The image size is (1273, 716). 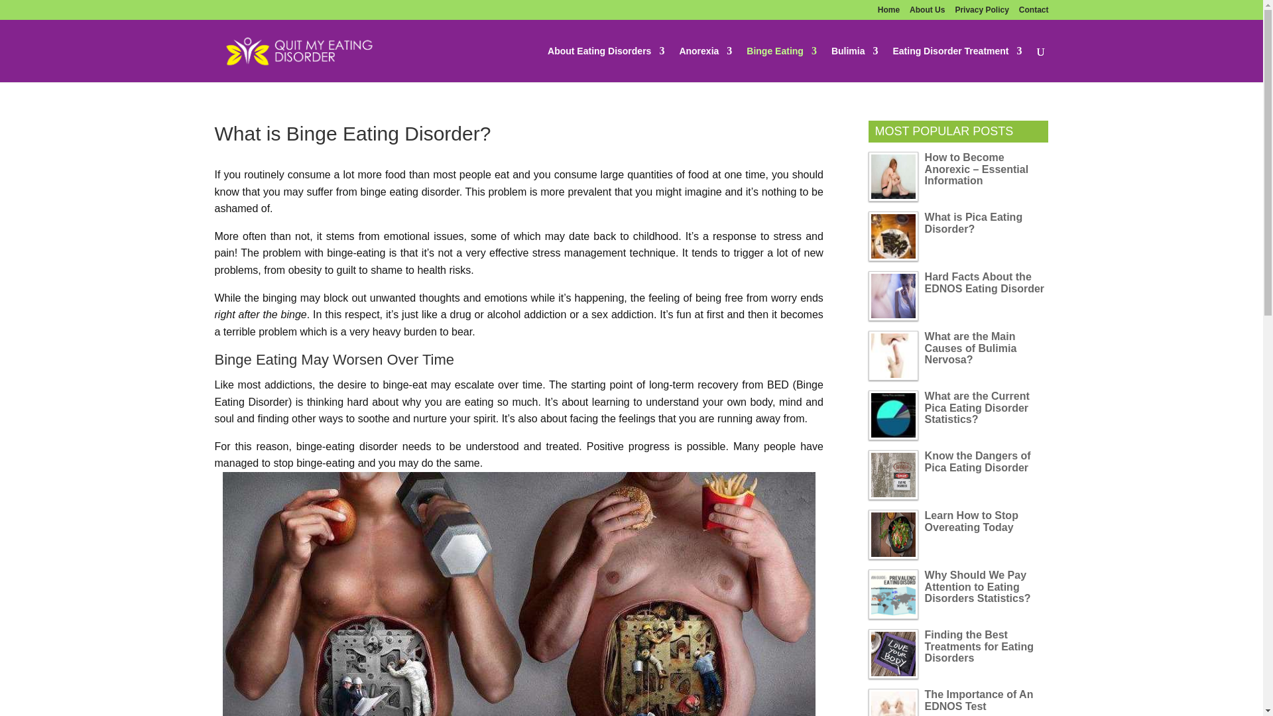 What do you see at coordinates (705, 64) in the screenshot?
I see `Anorexia` at bounding box center [705, 64].